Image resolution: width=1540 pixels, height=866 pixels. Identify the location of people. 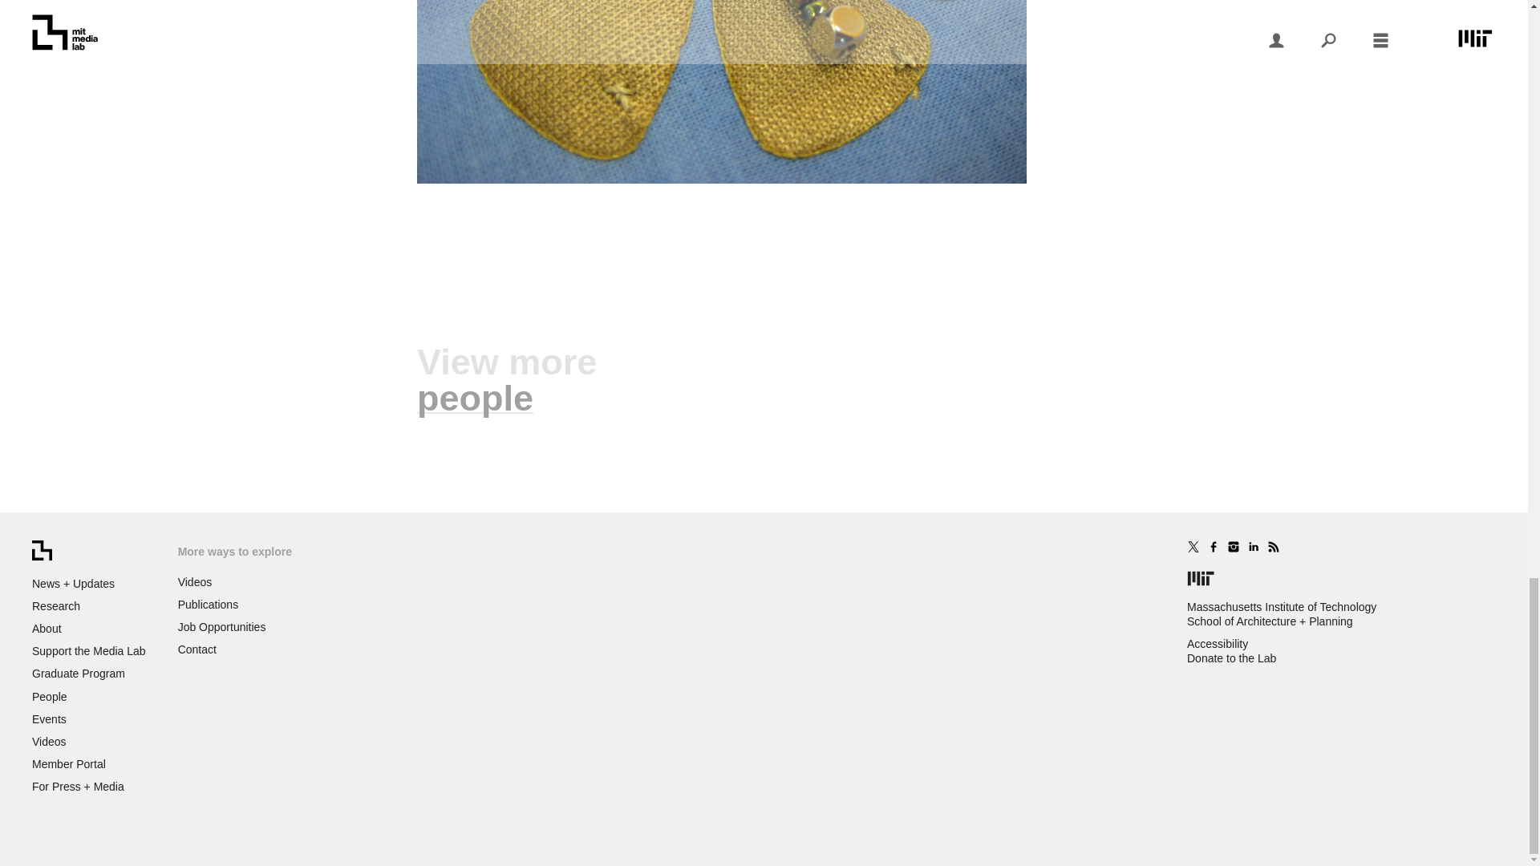
(475, 398).